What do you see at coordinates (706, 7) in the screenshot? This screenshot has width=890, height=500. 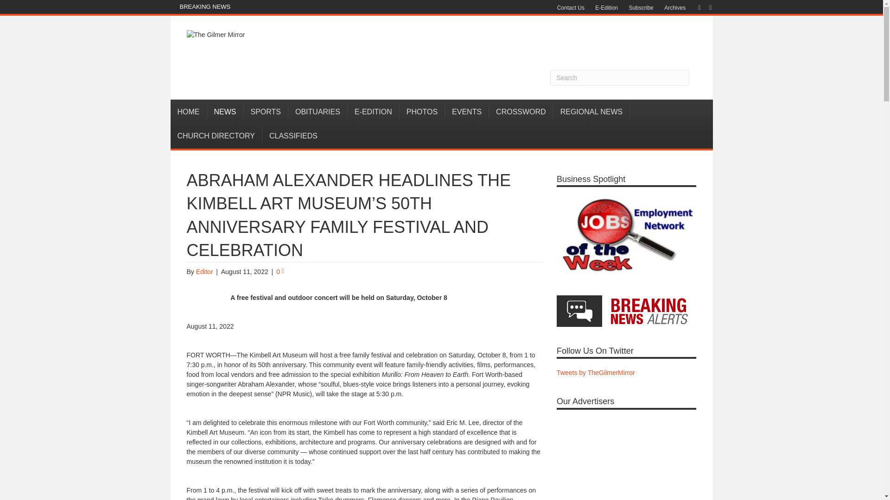 I see `Email` at bounding box center [706, 7].